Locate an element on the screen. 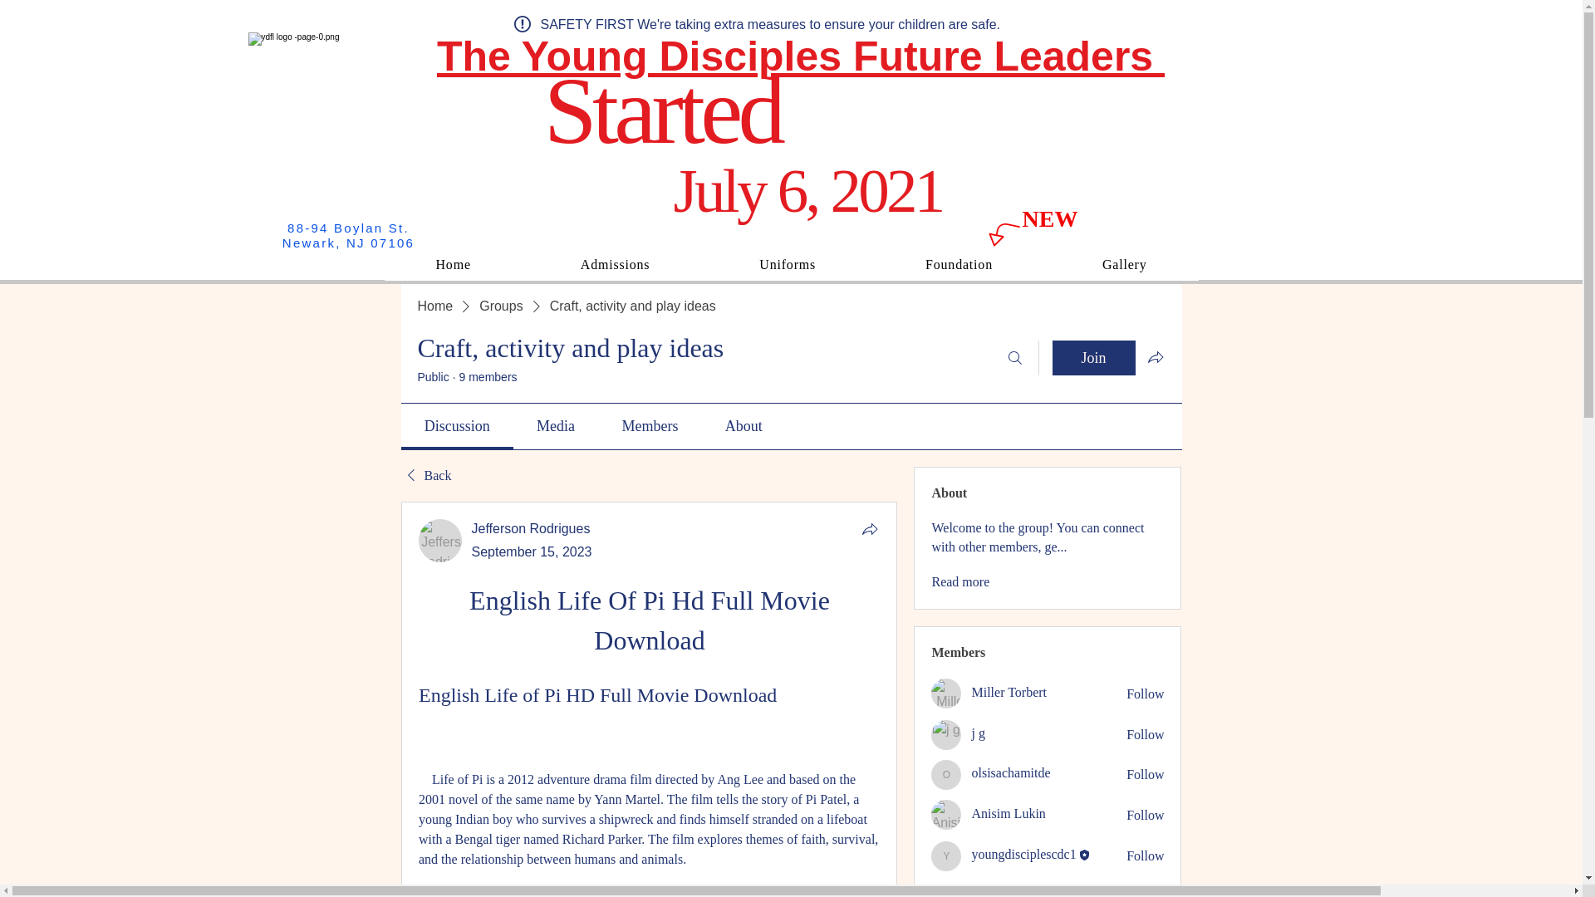 The width and height of the screenshot is (1595, 897). Miller Torbert is located at coordinates (946, 693).